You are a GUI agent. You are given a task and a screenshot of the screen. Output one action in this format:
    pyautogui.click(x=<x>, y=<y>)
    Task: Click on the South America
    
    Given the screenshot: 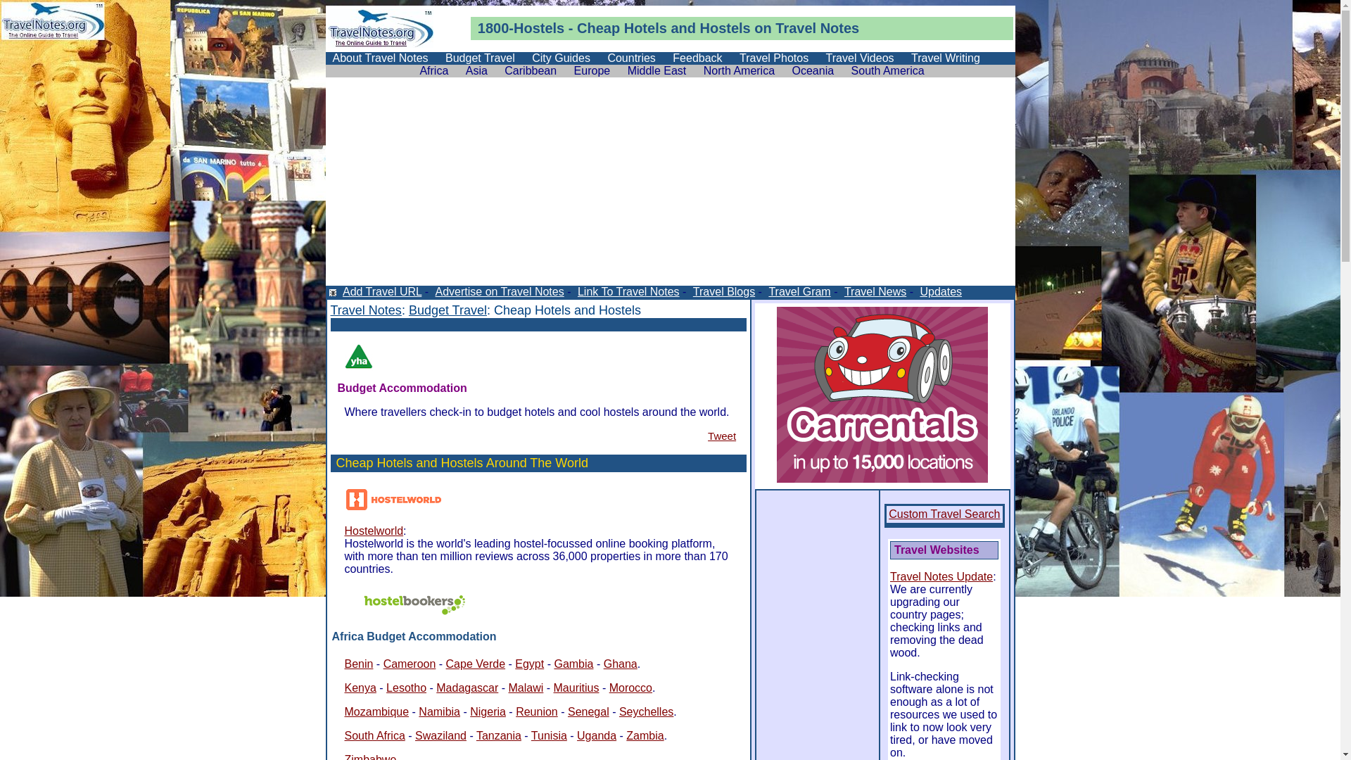 What is the action you would take?
    pyautogui.click(x=888, y=70)
    